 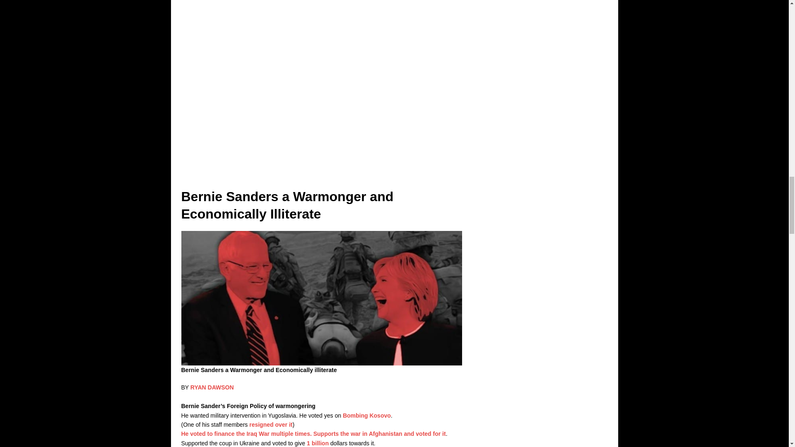 What do you see at coordinates (367, 415) in the screenshot?
I see `Bombing Kosovo` at bounding box center [367, 415].